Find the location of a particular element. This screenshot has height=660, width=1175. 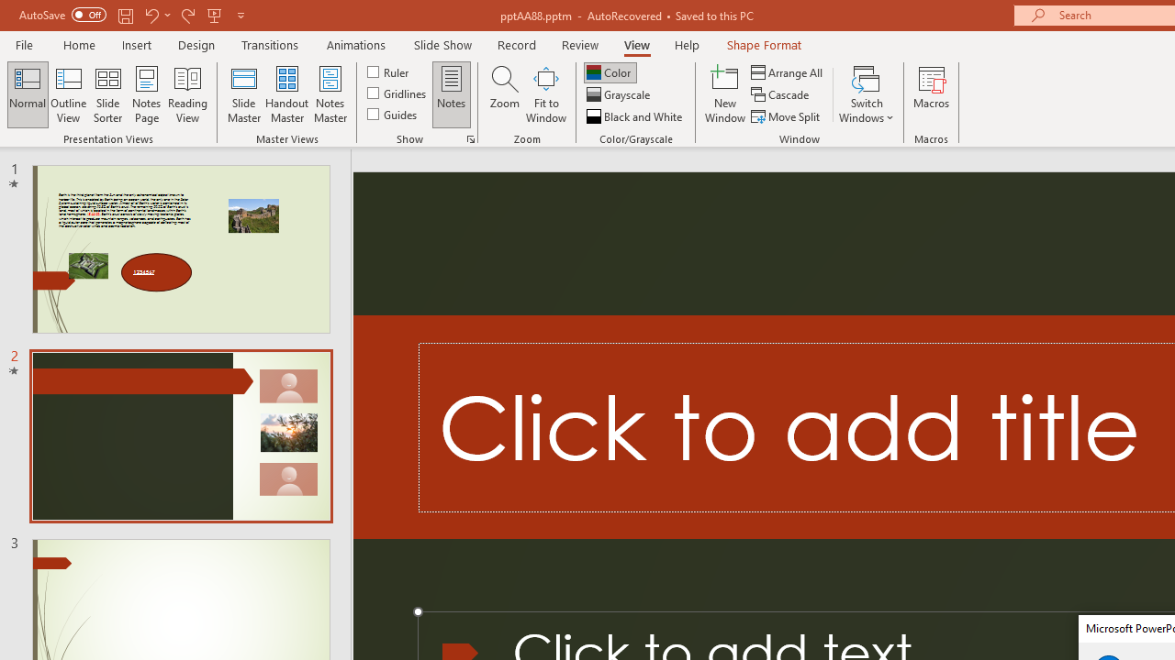

Ruler is located at coordinates (389, 71).